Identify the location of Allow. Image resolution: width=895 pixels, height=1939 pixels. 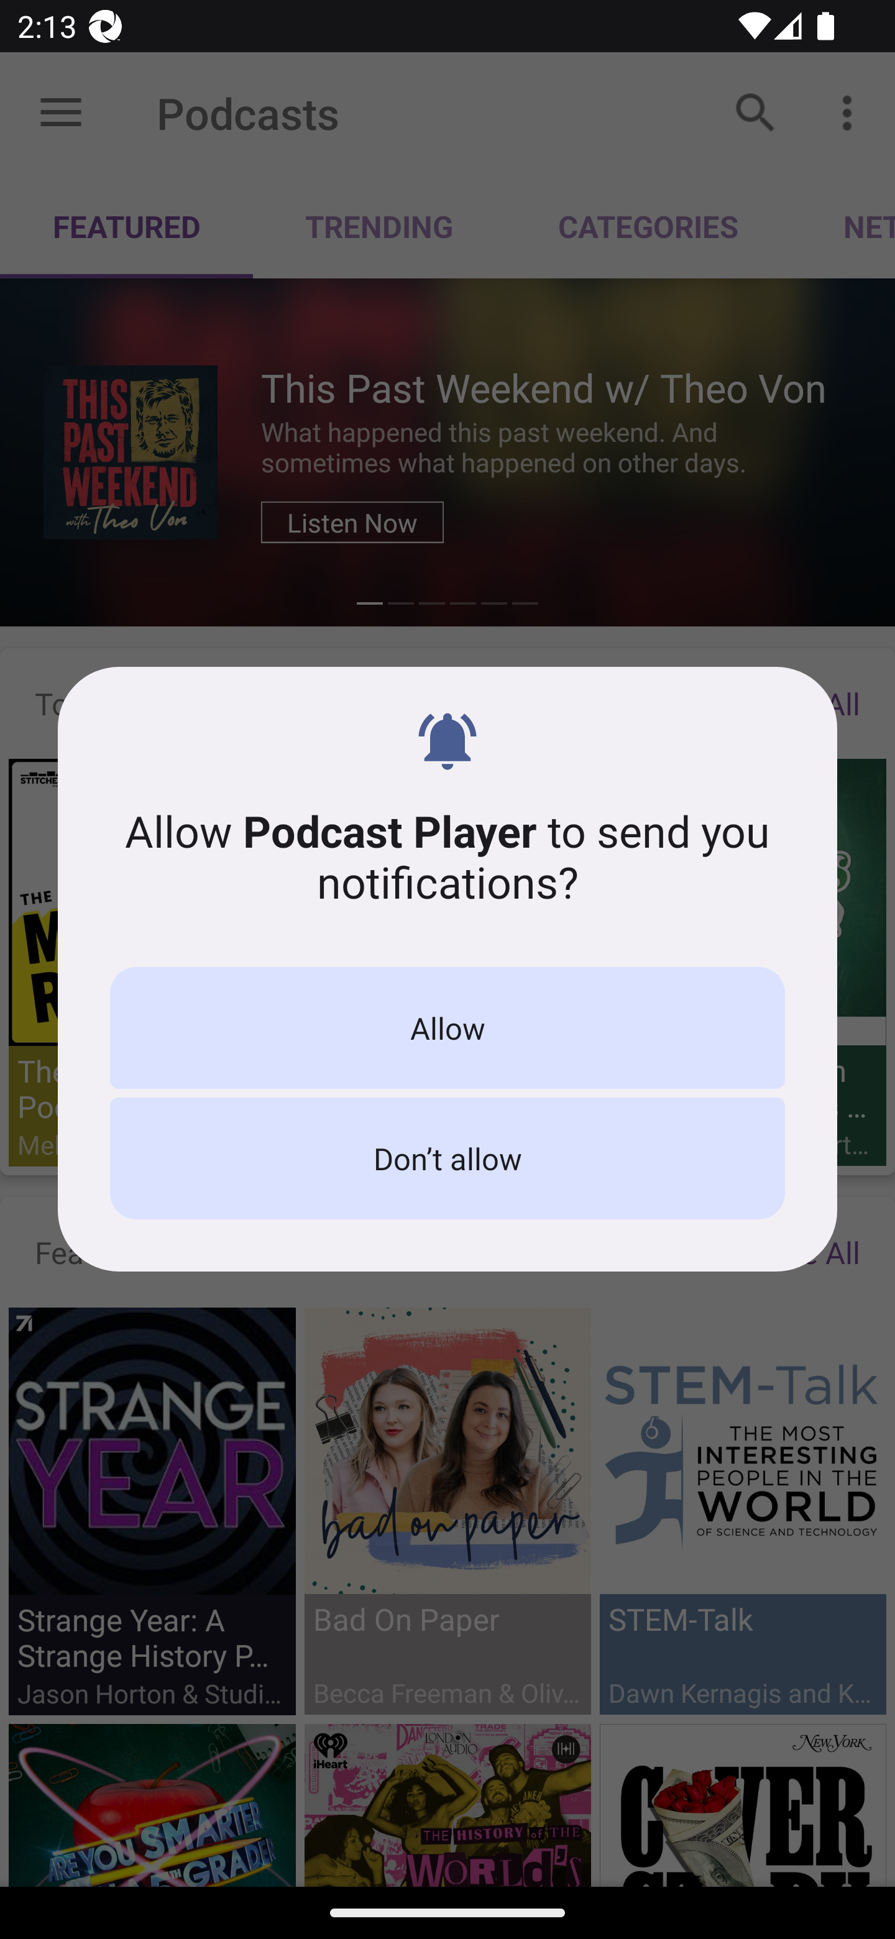
(447, 1028).